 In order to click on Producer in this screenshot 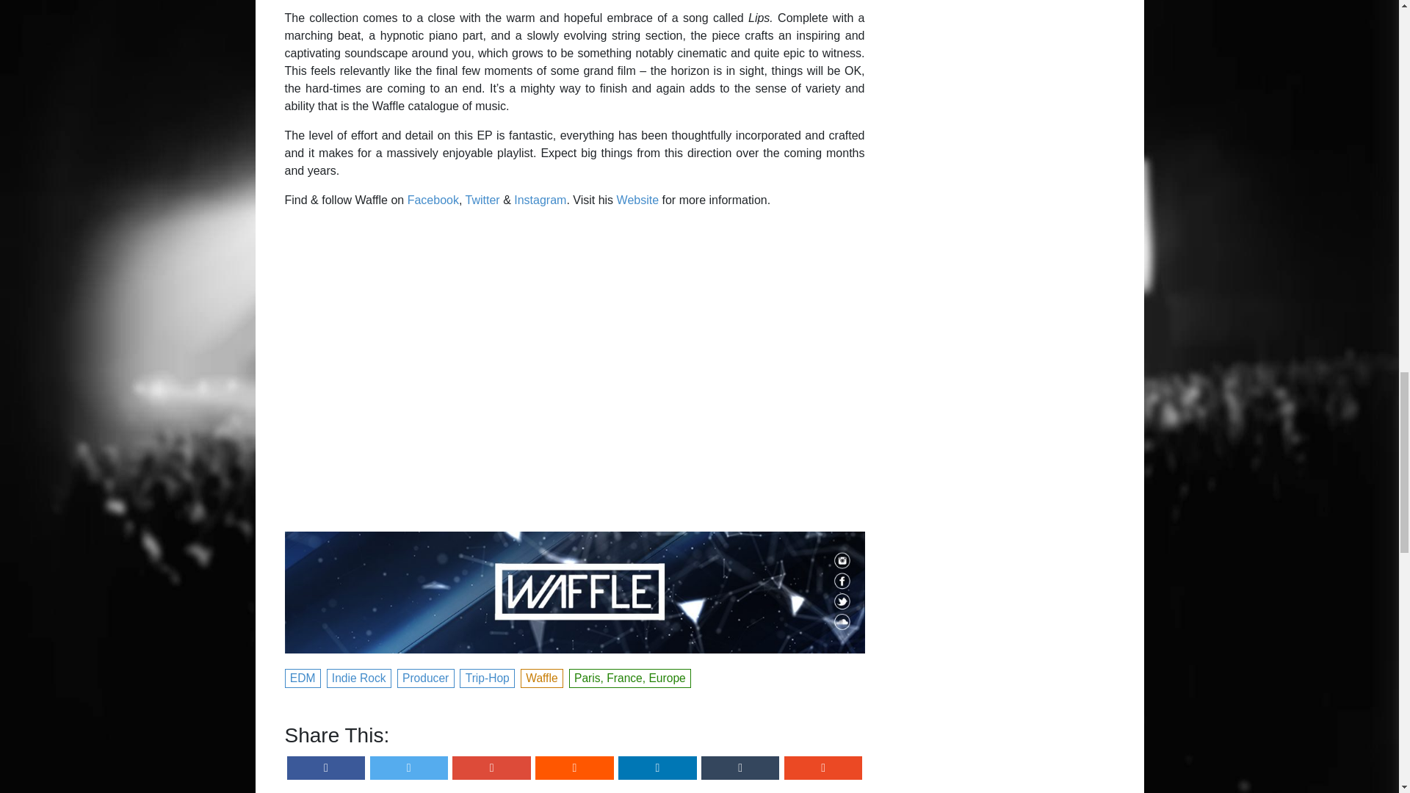, I will do `click(426, 677)`.